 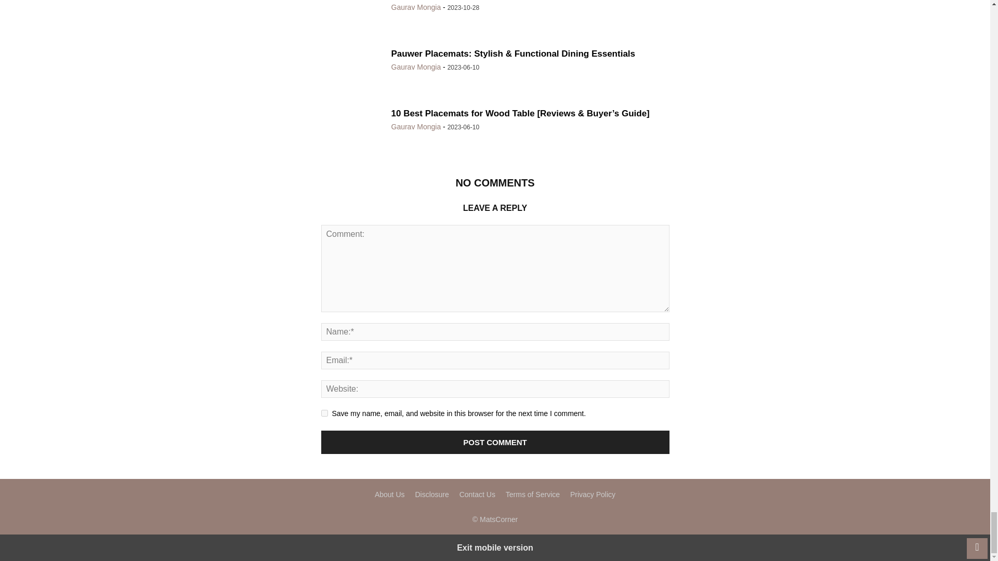 What do you see at coordinates (324, 413) in the screenshot?
I see `yes` at bounding box center [324, 413].